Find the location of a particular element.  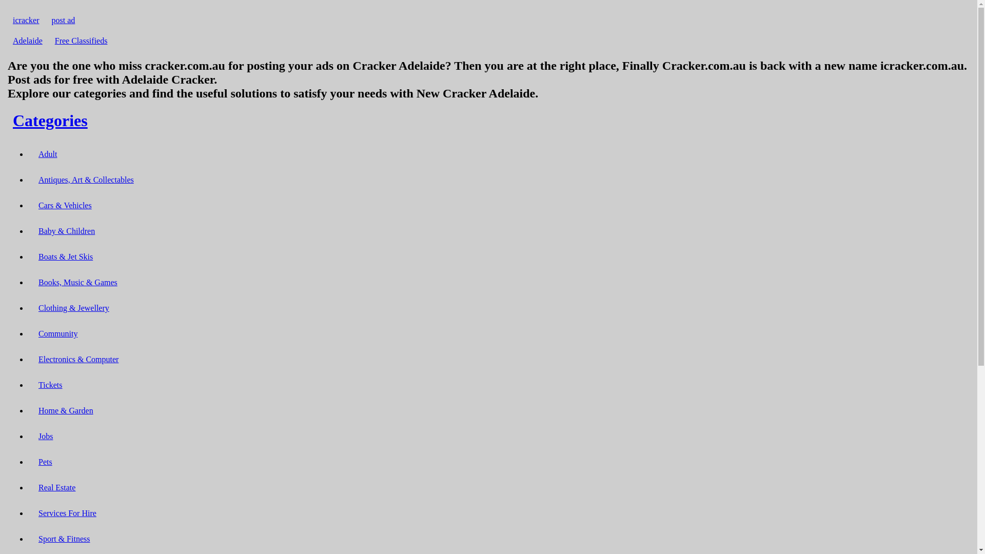

Boats & Jet Skis is located at coordinates (66, 256).